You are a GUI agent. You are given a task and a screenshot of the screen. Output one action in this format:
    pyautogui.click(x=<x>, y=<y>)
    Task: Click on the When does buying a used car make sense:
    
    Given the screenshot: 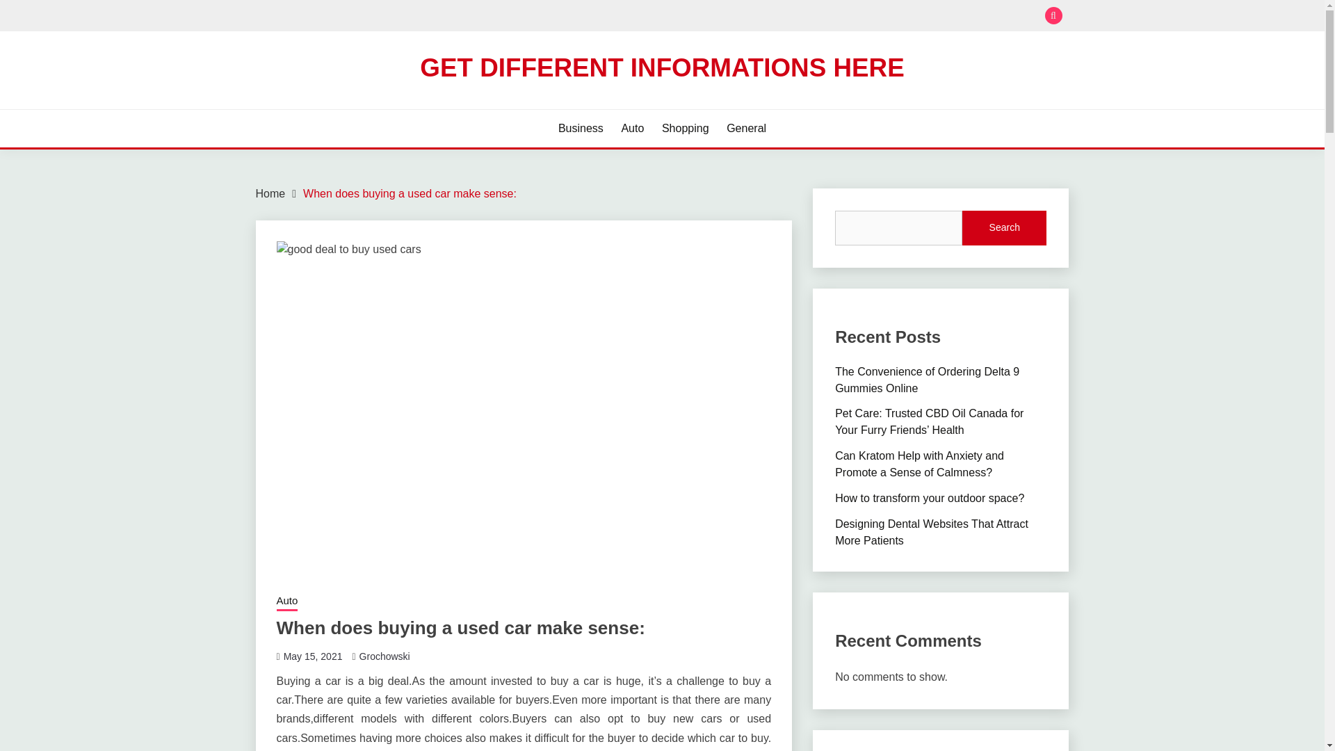 What is the action you would take?
    pyautogui.click(x=410, y=193)
    